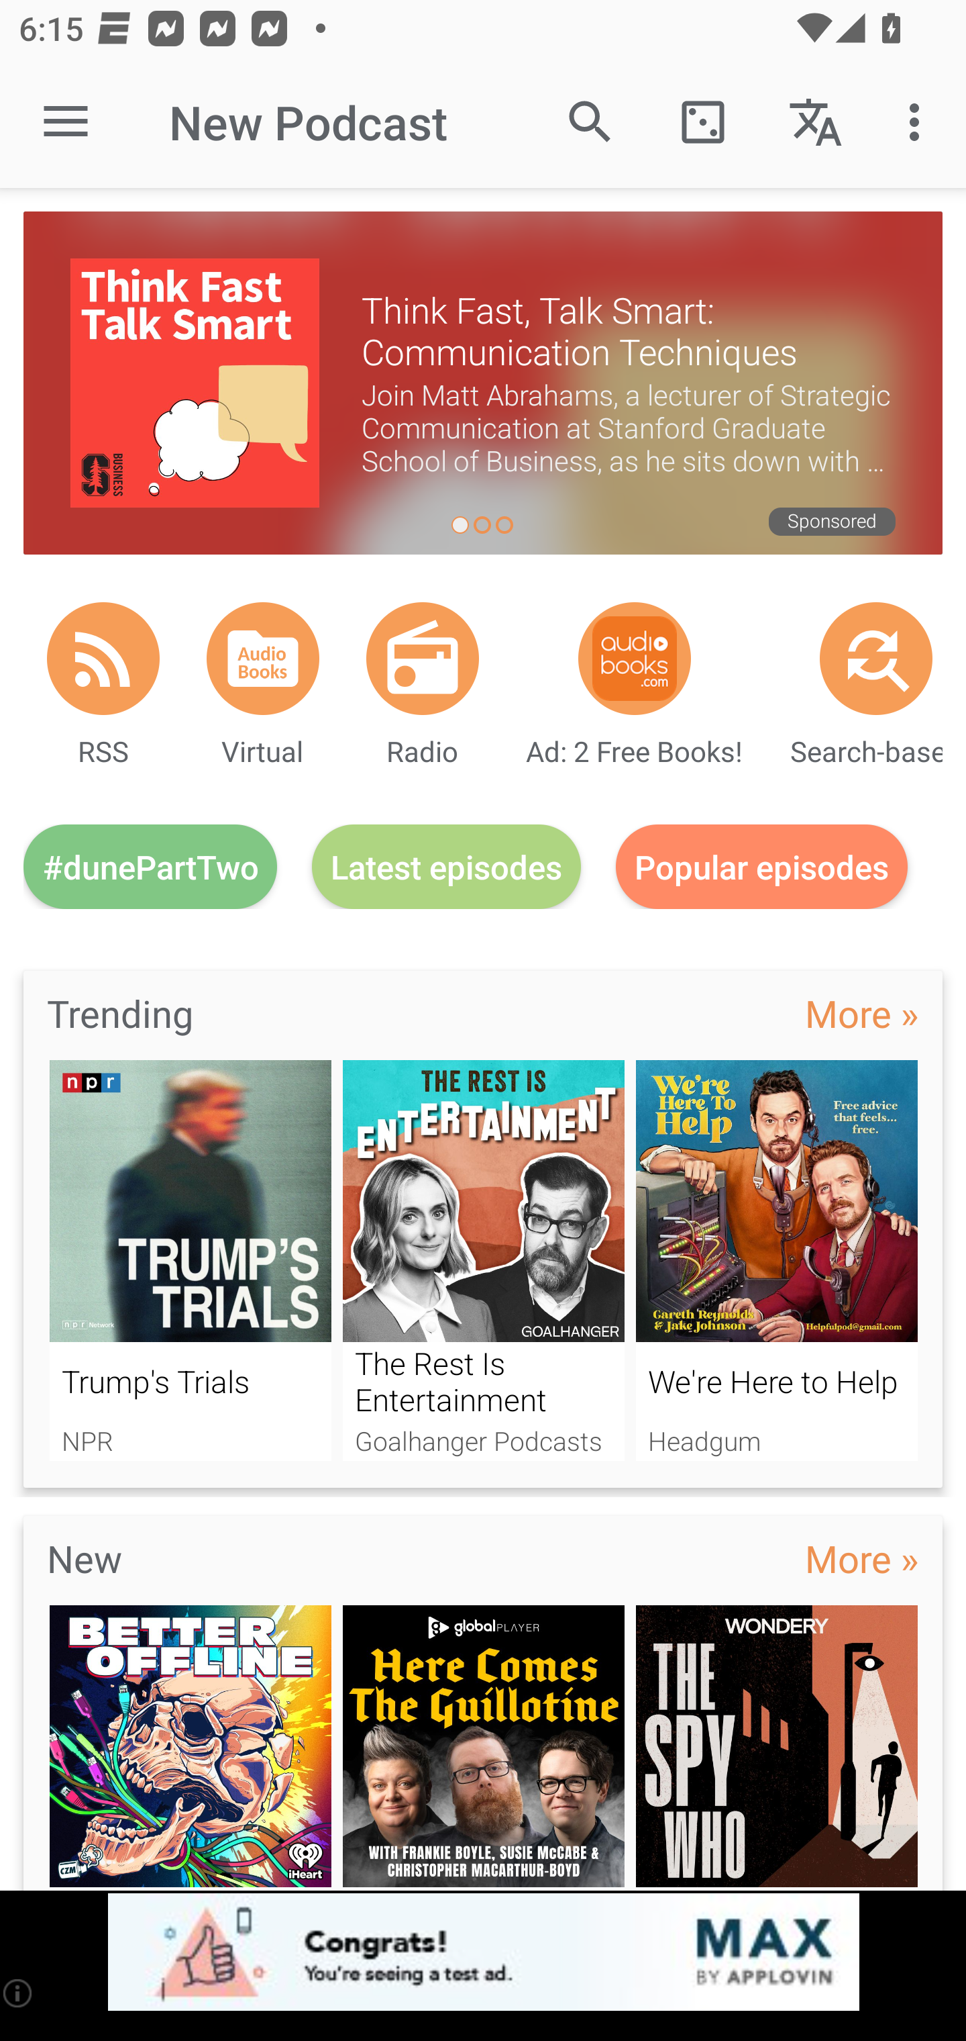 This screenshot has height=2041, width=966. What do you see at coordinates (919, 122) in the screenshot?
I see `More options` at bounding box center [919, 122].